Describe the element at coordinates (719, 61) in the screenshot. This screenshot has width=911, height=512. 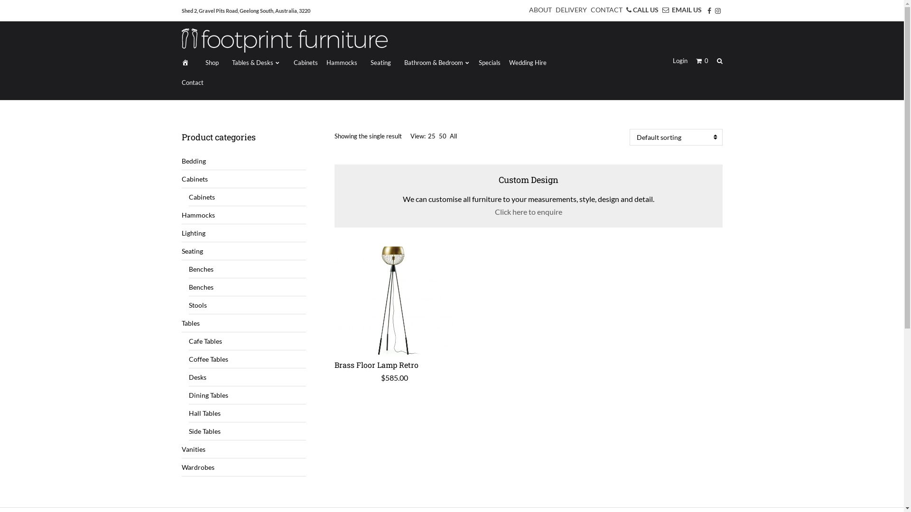
I see `Search` at that location.